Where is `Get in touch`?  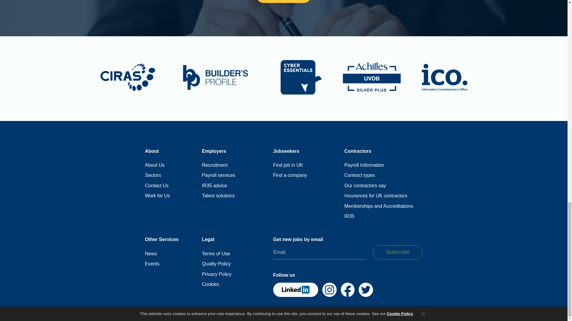
Get in touch is located at coordinates (284, 1).